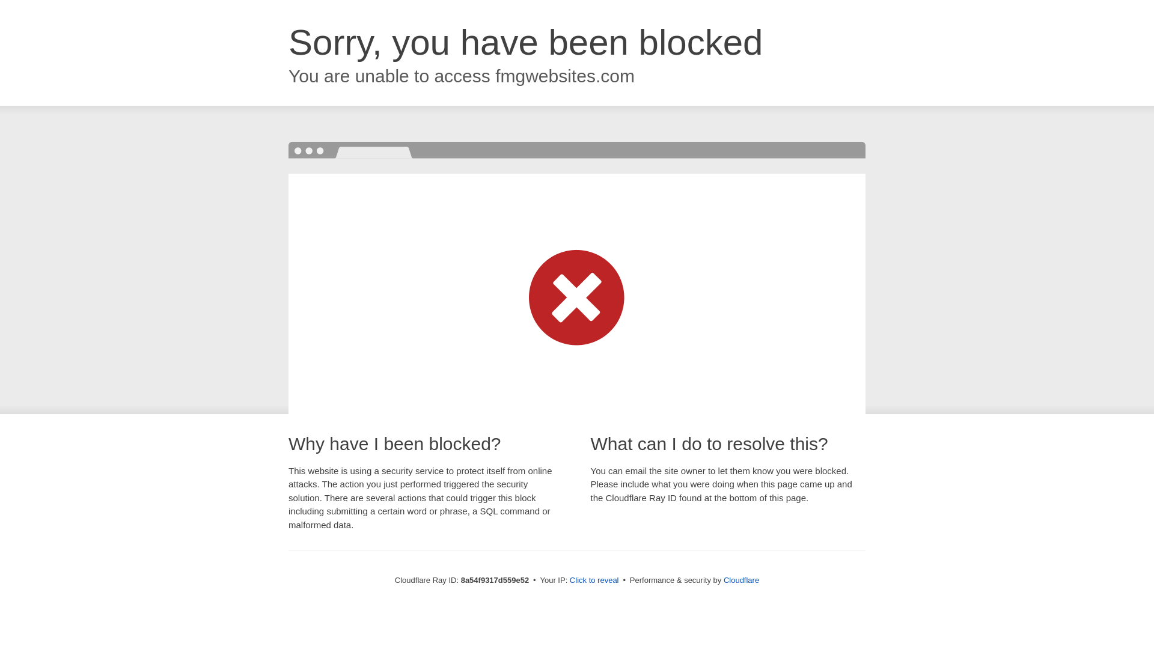  I want to click on Cloudflare, so click(741, 580).